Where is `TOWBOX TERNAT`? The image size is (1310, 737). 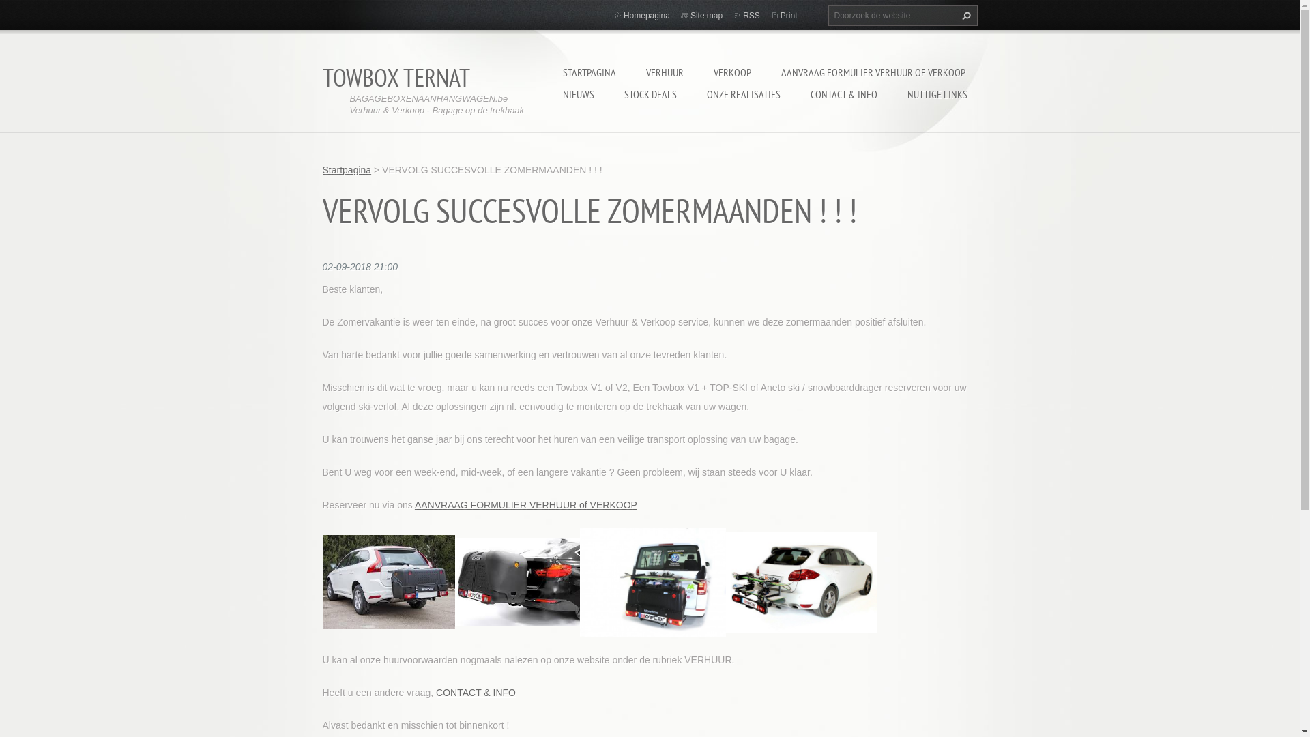 TOWBOX TERNAT is located at coordinates (396, 78).